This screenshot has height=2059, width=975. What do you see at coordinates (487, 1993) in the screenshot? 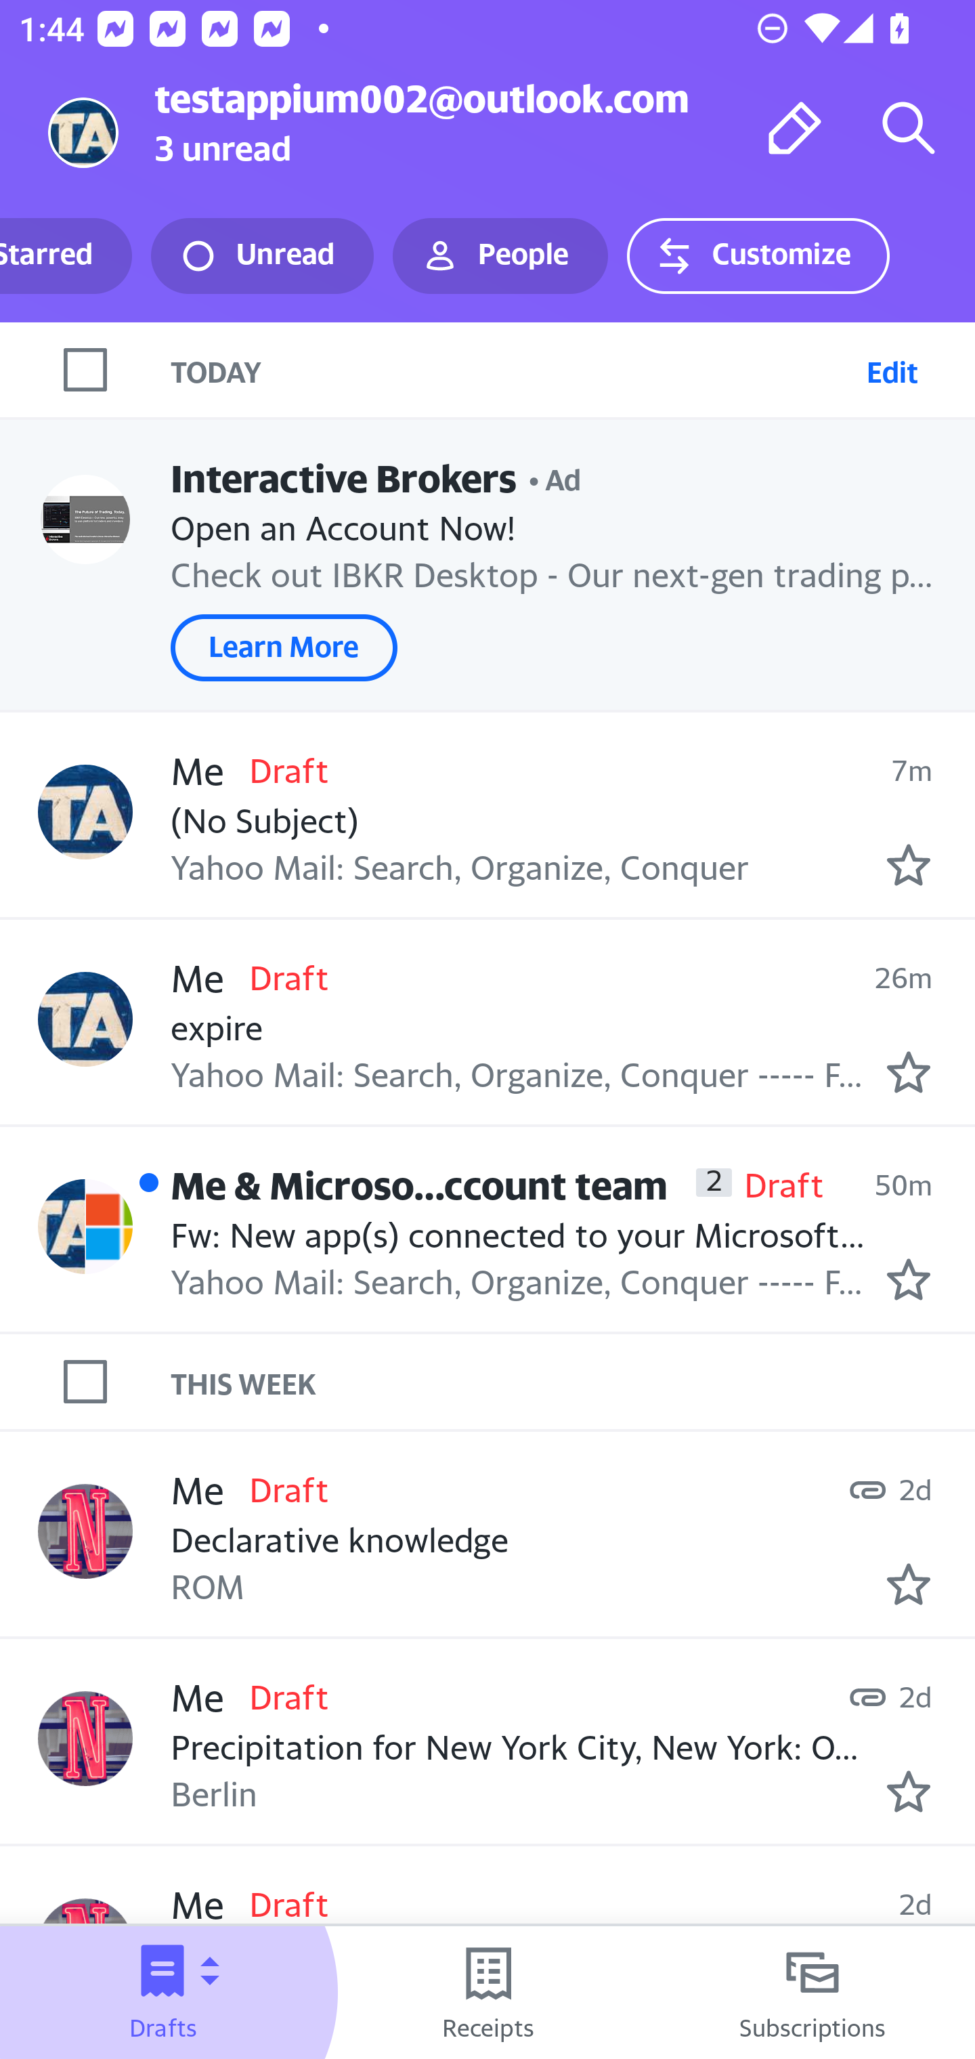
I see `Receipts` at bounding box center [487, 1993].